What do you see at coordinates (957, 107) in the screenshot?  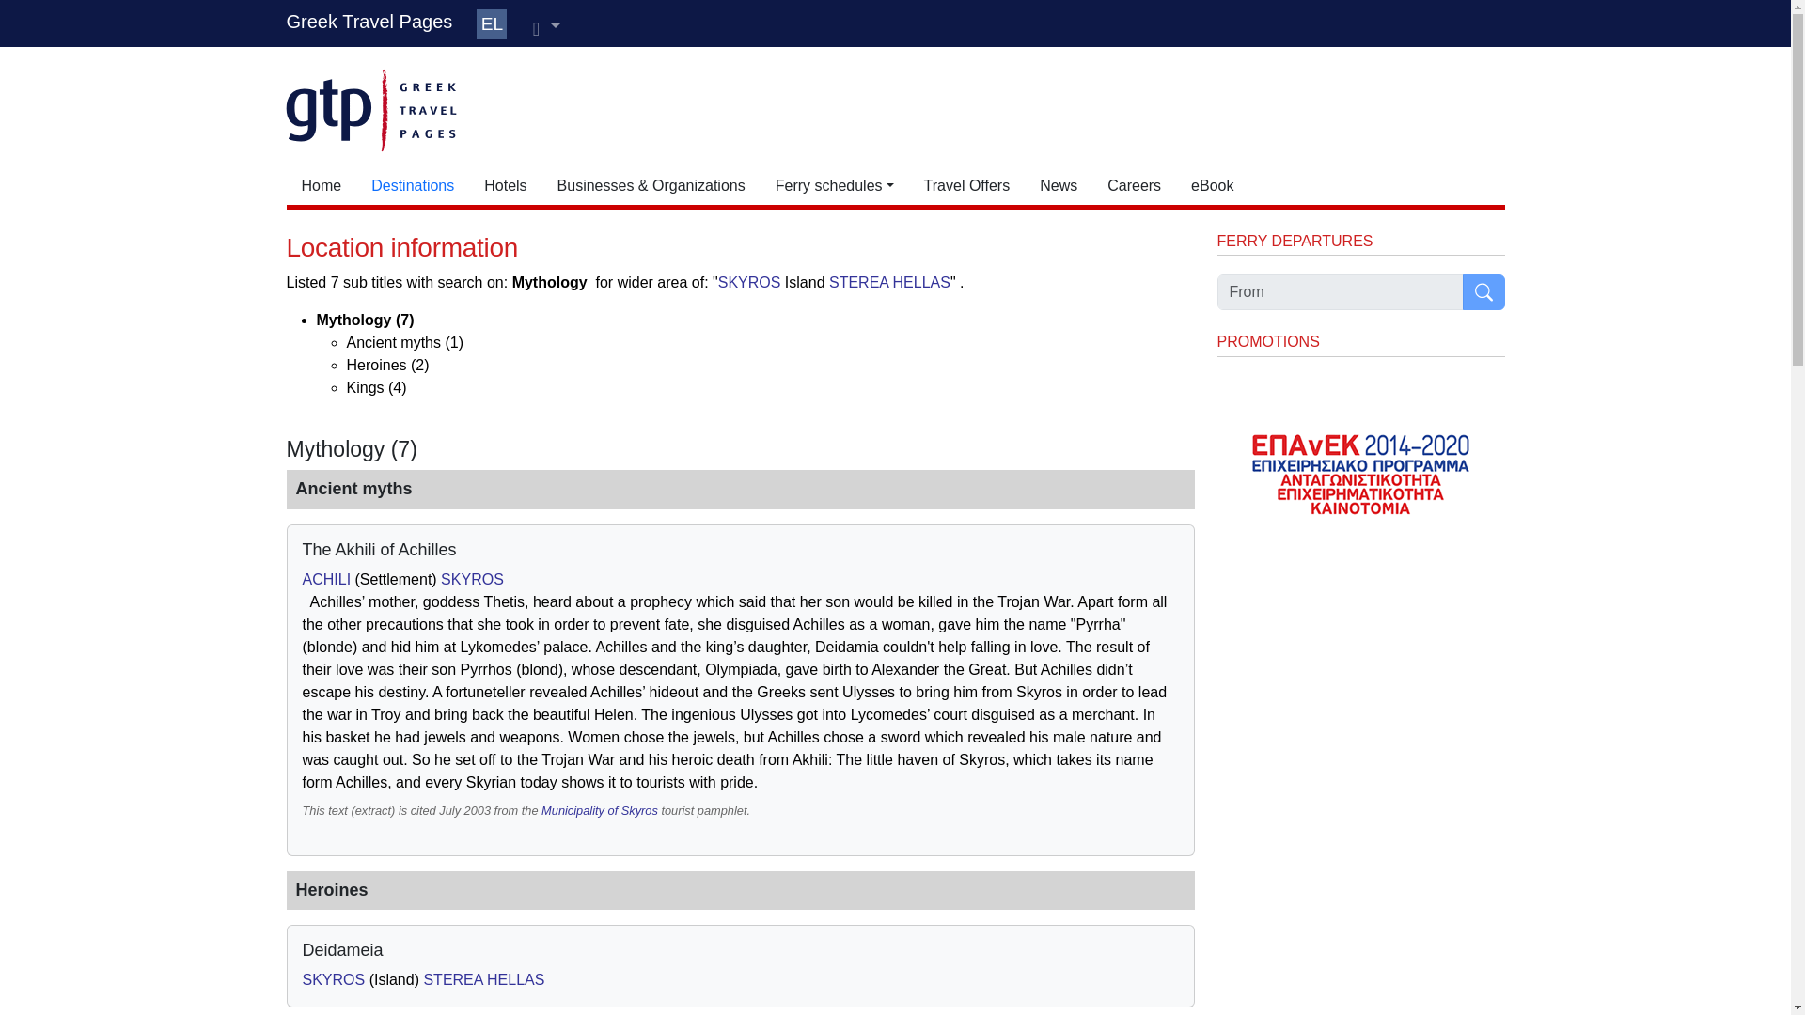 I see `3rd party ad content` at bounding box center [957, 107].